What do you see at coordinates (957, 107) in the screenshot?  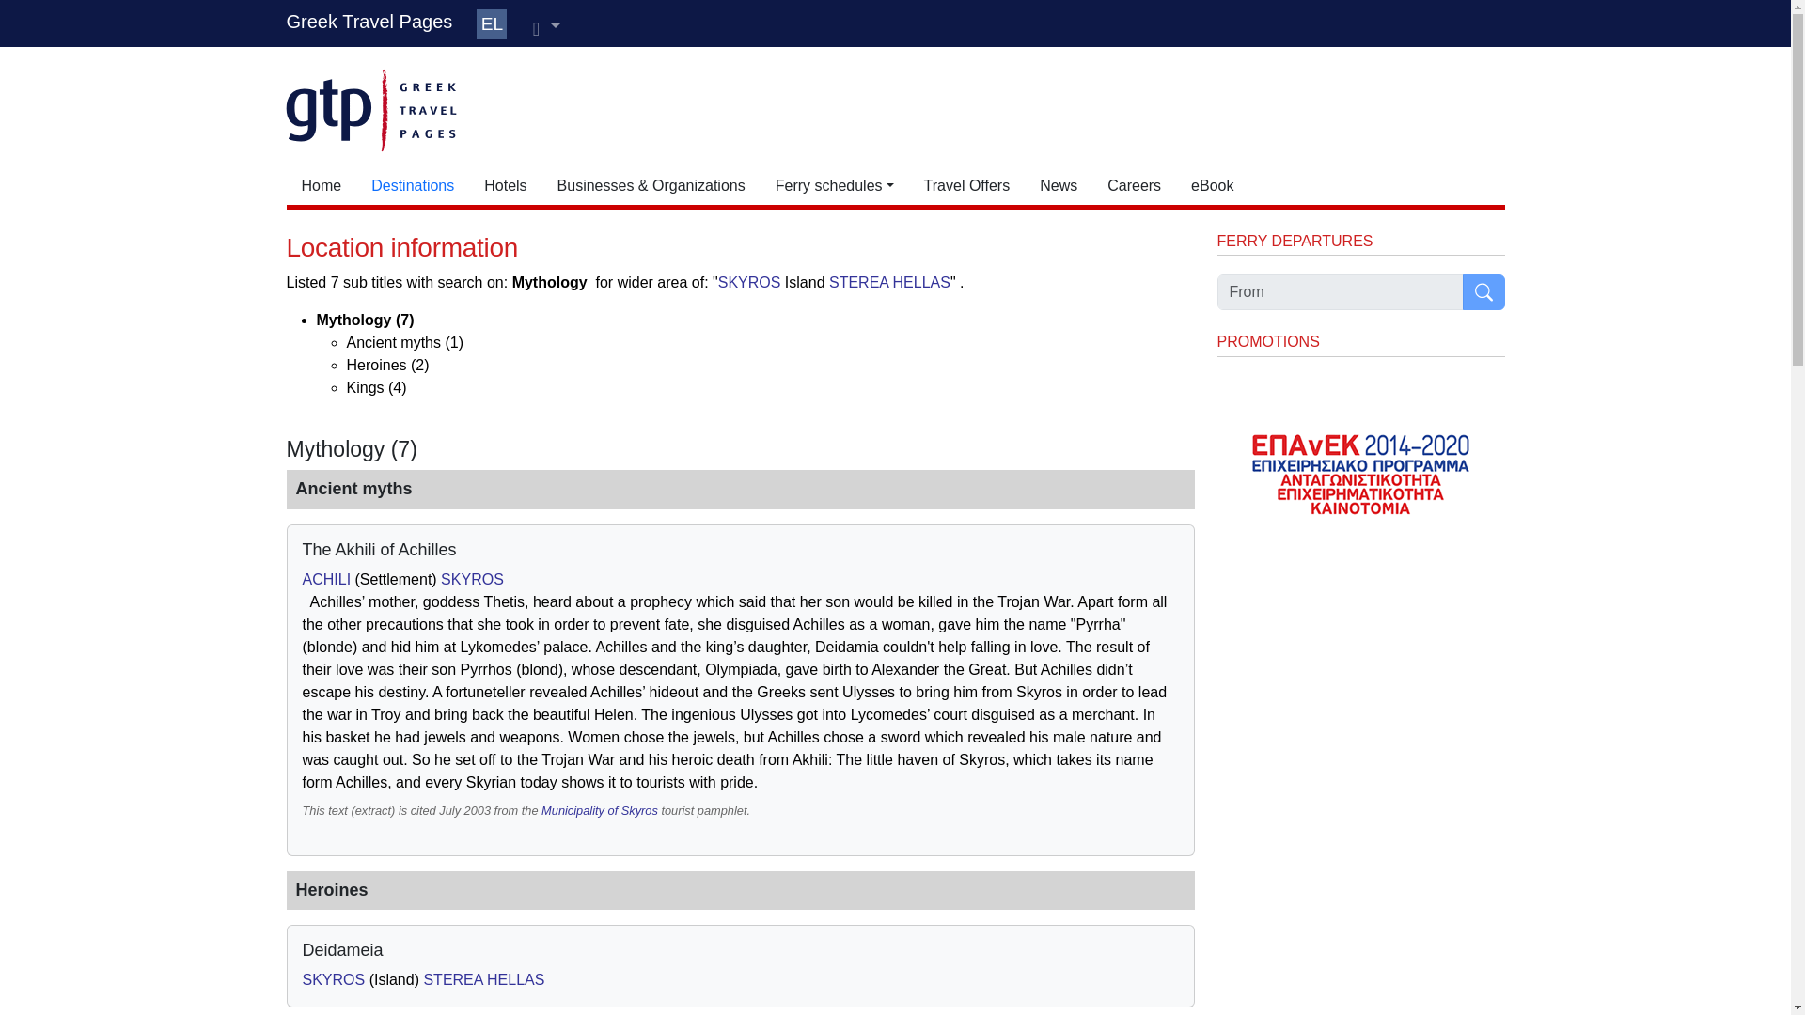 I see `3rd party ad content` at bounding box center [957, 107].